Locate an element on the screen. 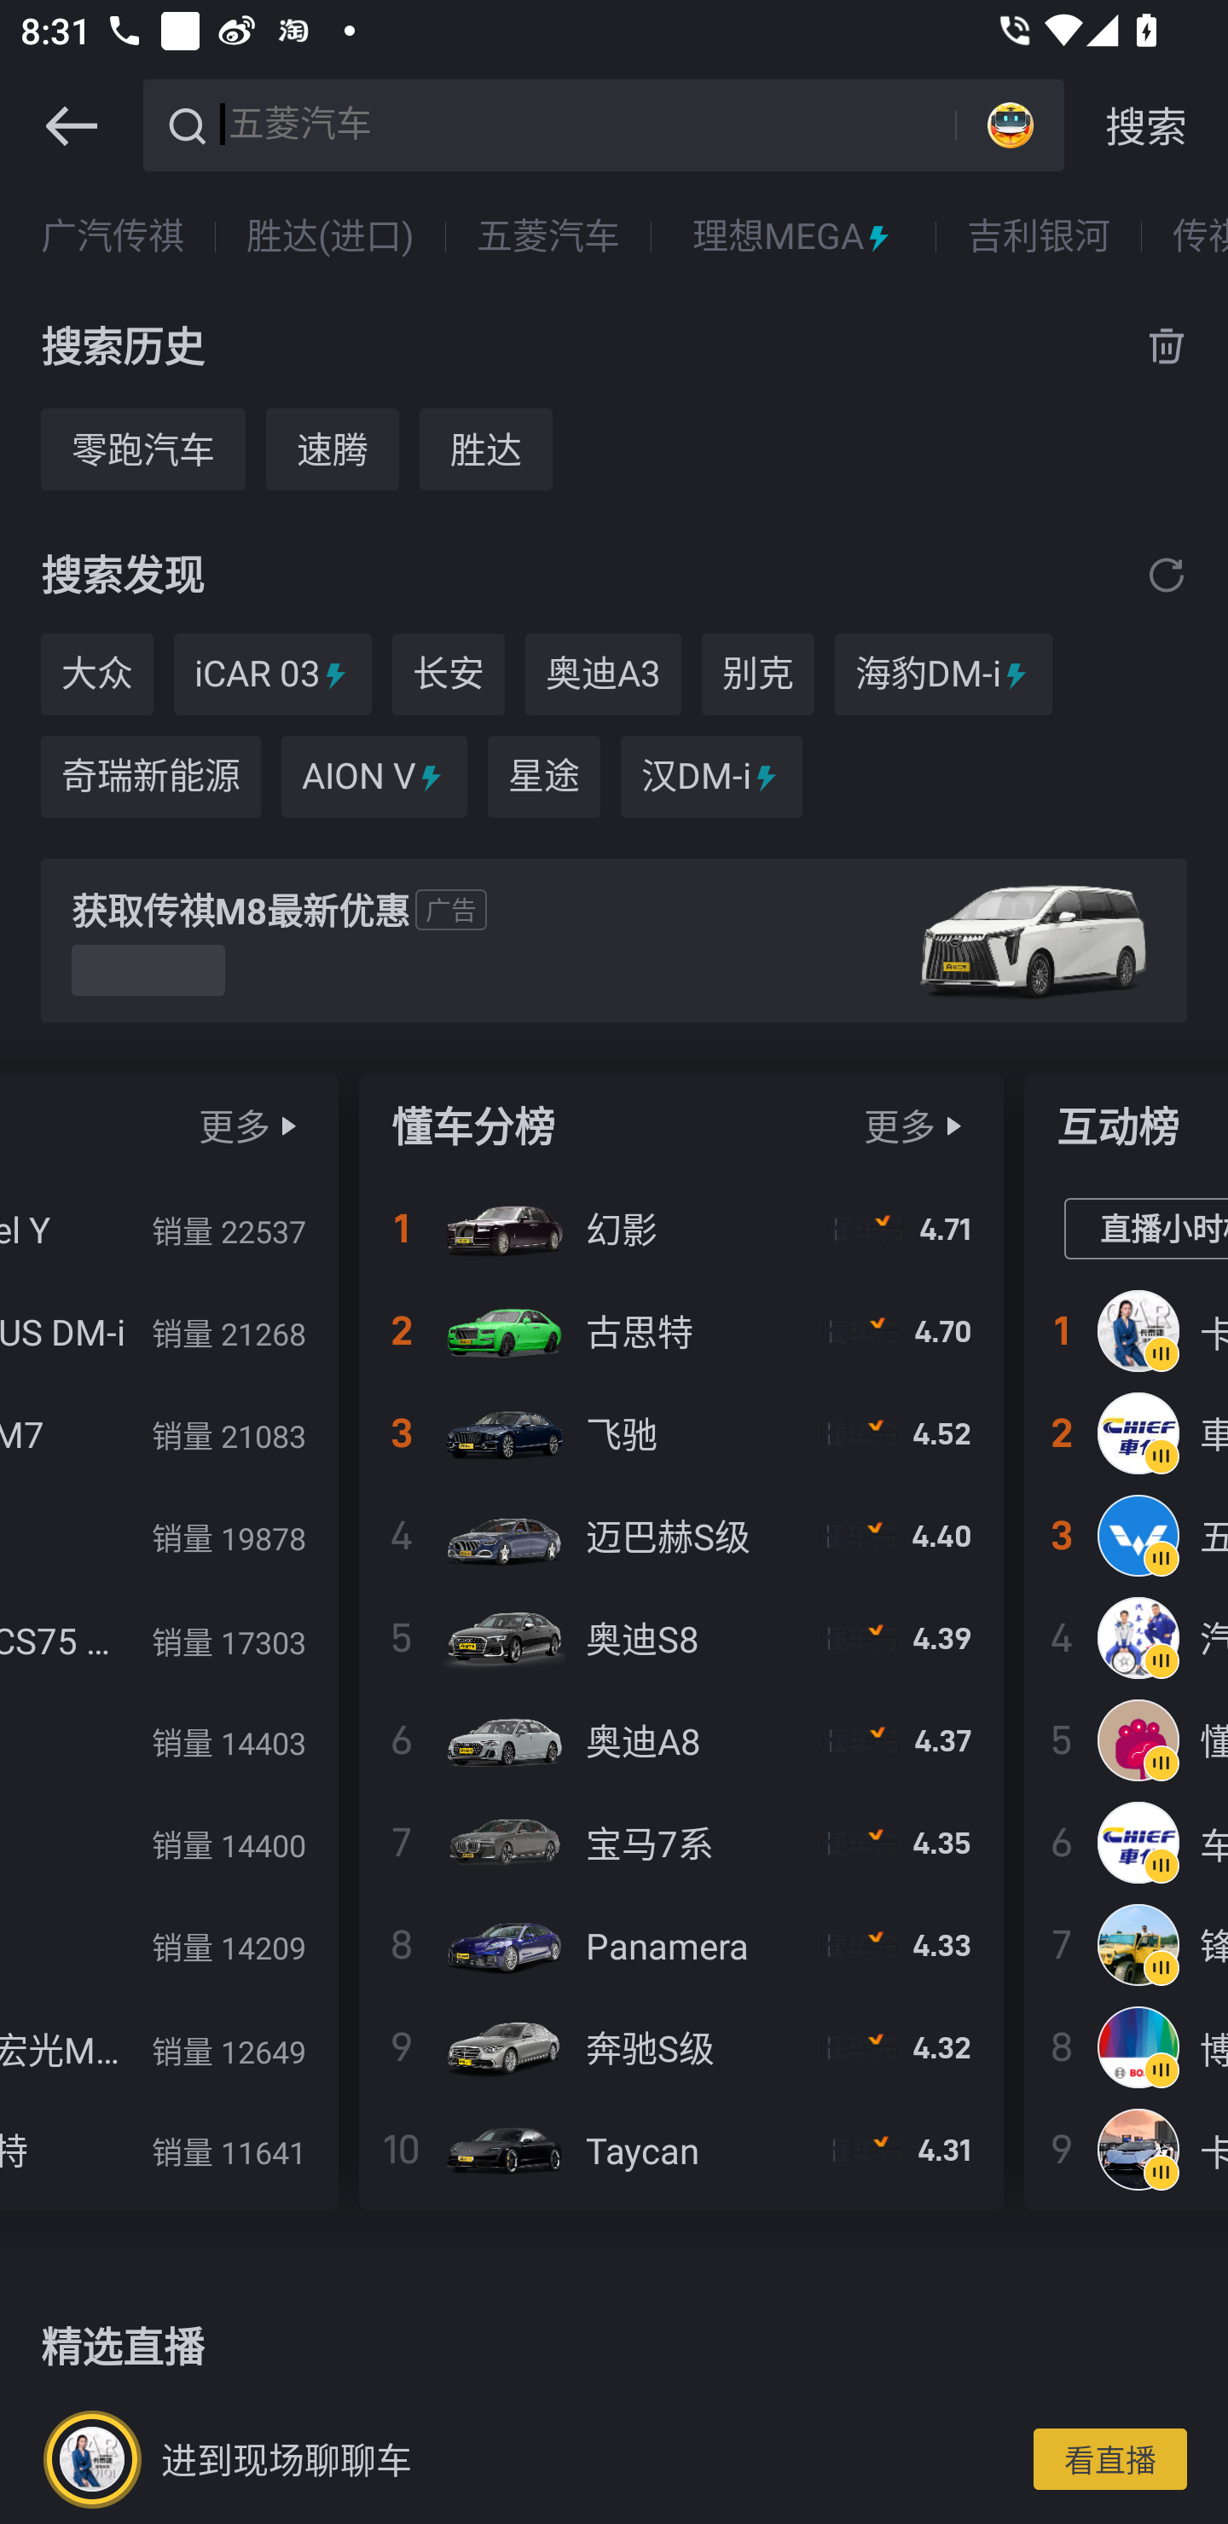 This screenshot has height=2524, width=1228. 轩逸 销量 19878 is located at coordinates (168, 1535).